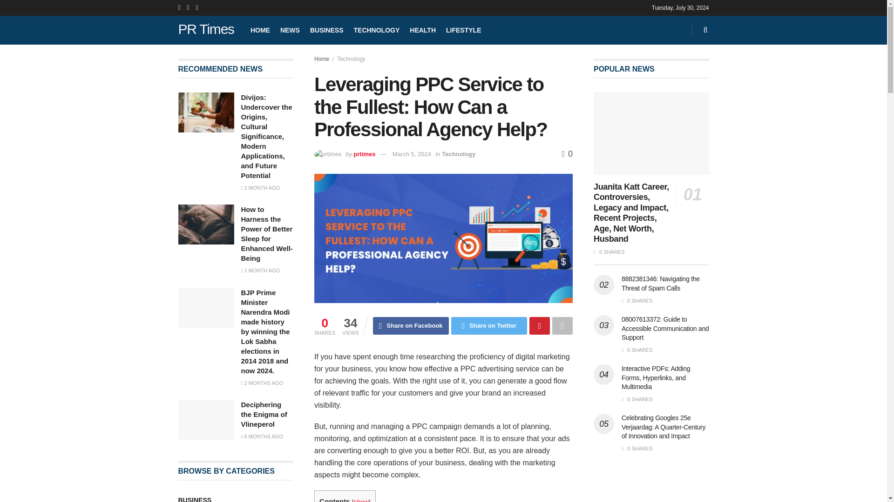  Describe the element at coordinates (567, 153) in the screenshot. I see `0` at that location.